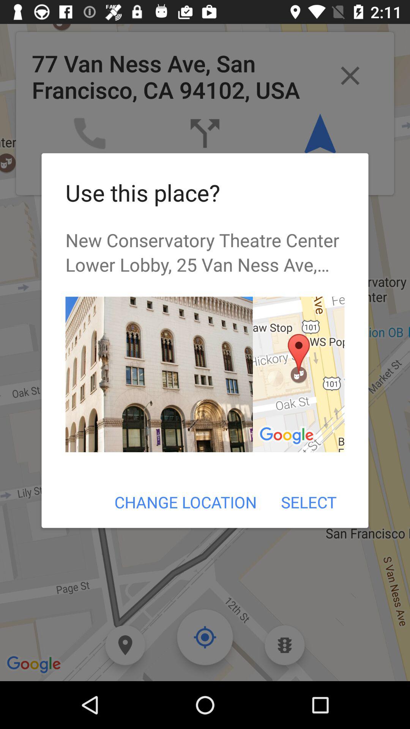  I want to click on scroll until select item, so click(308, 502).